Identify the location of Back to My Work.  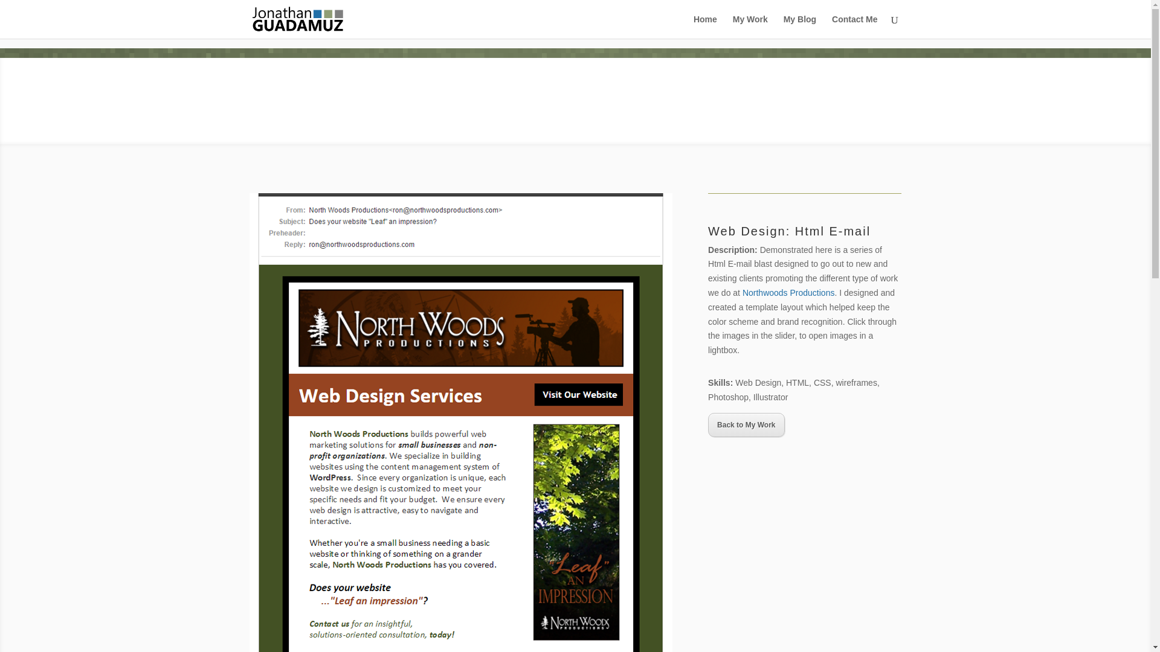
(746, 424).